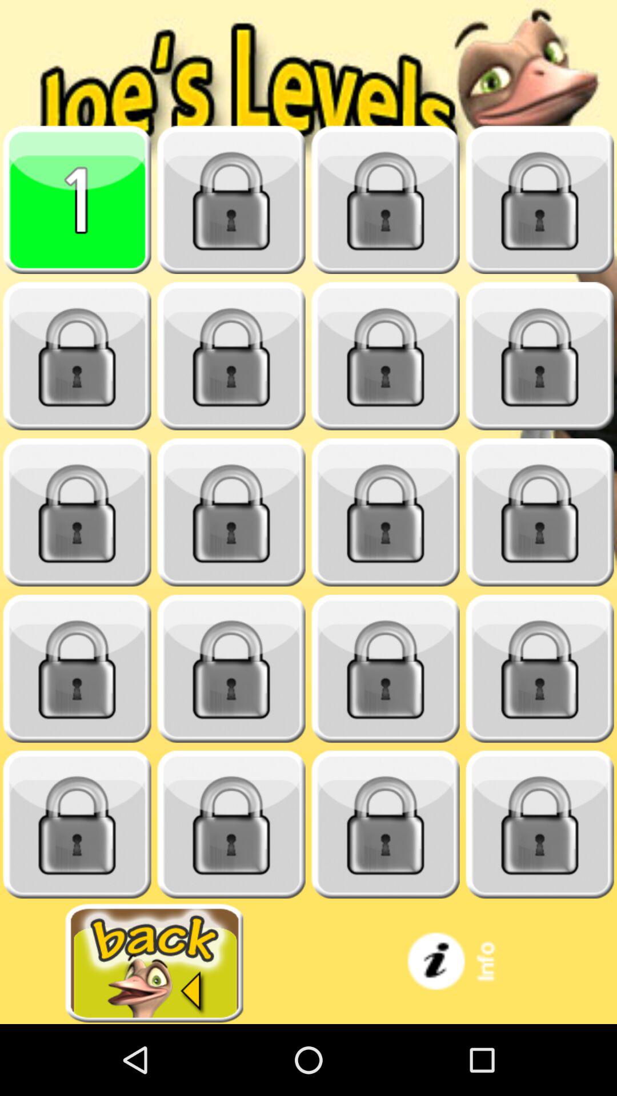  Describe the element at coordinates (231, 200) in the screenshot. I see `select to unlock` at that location.